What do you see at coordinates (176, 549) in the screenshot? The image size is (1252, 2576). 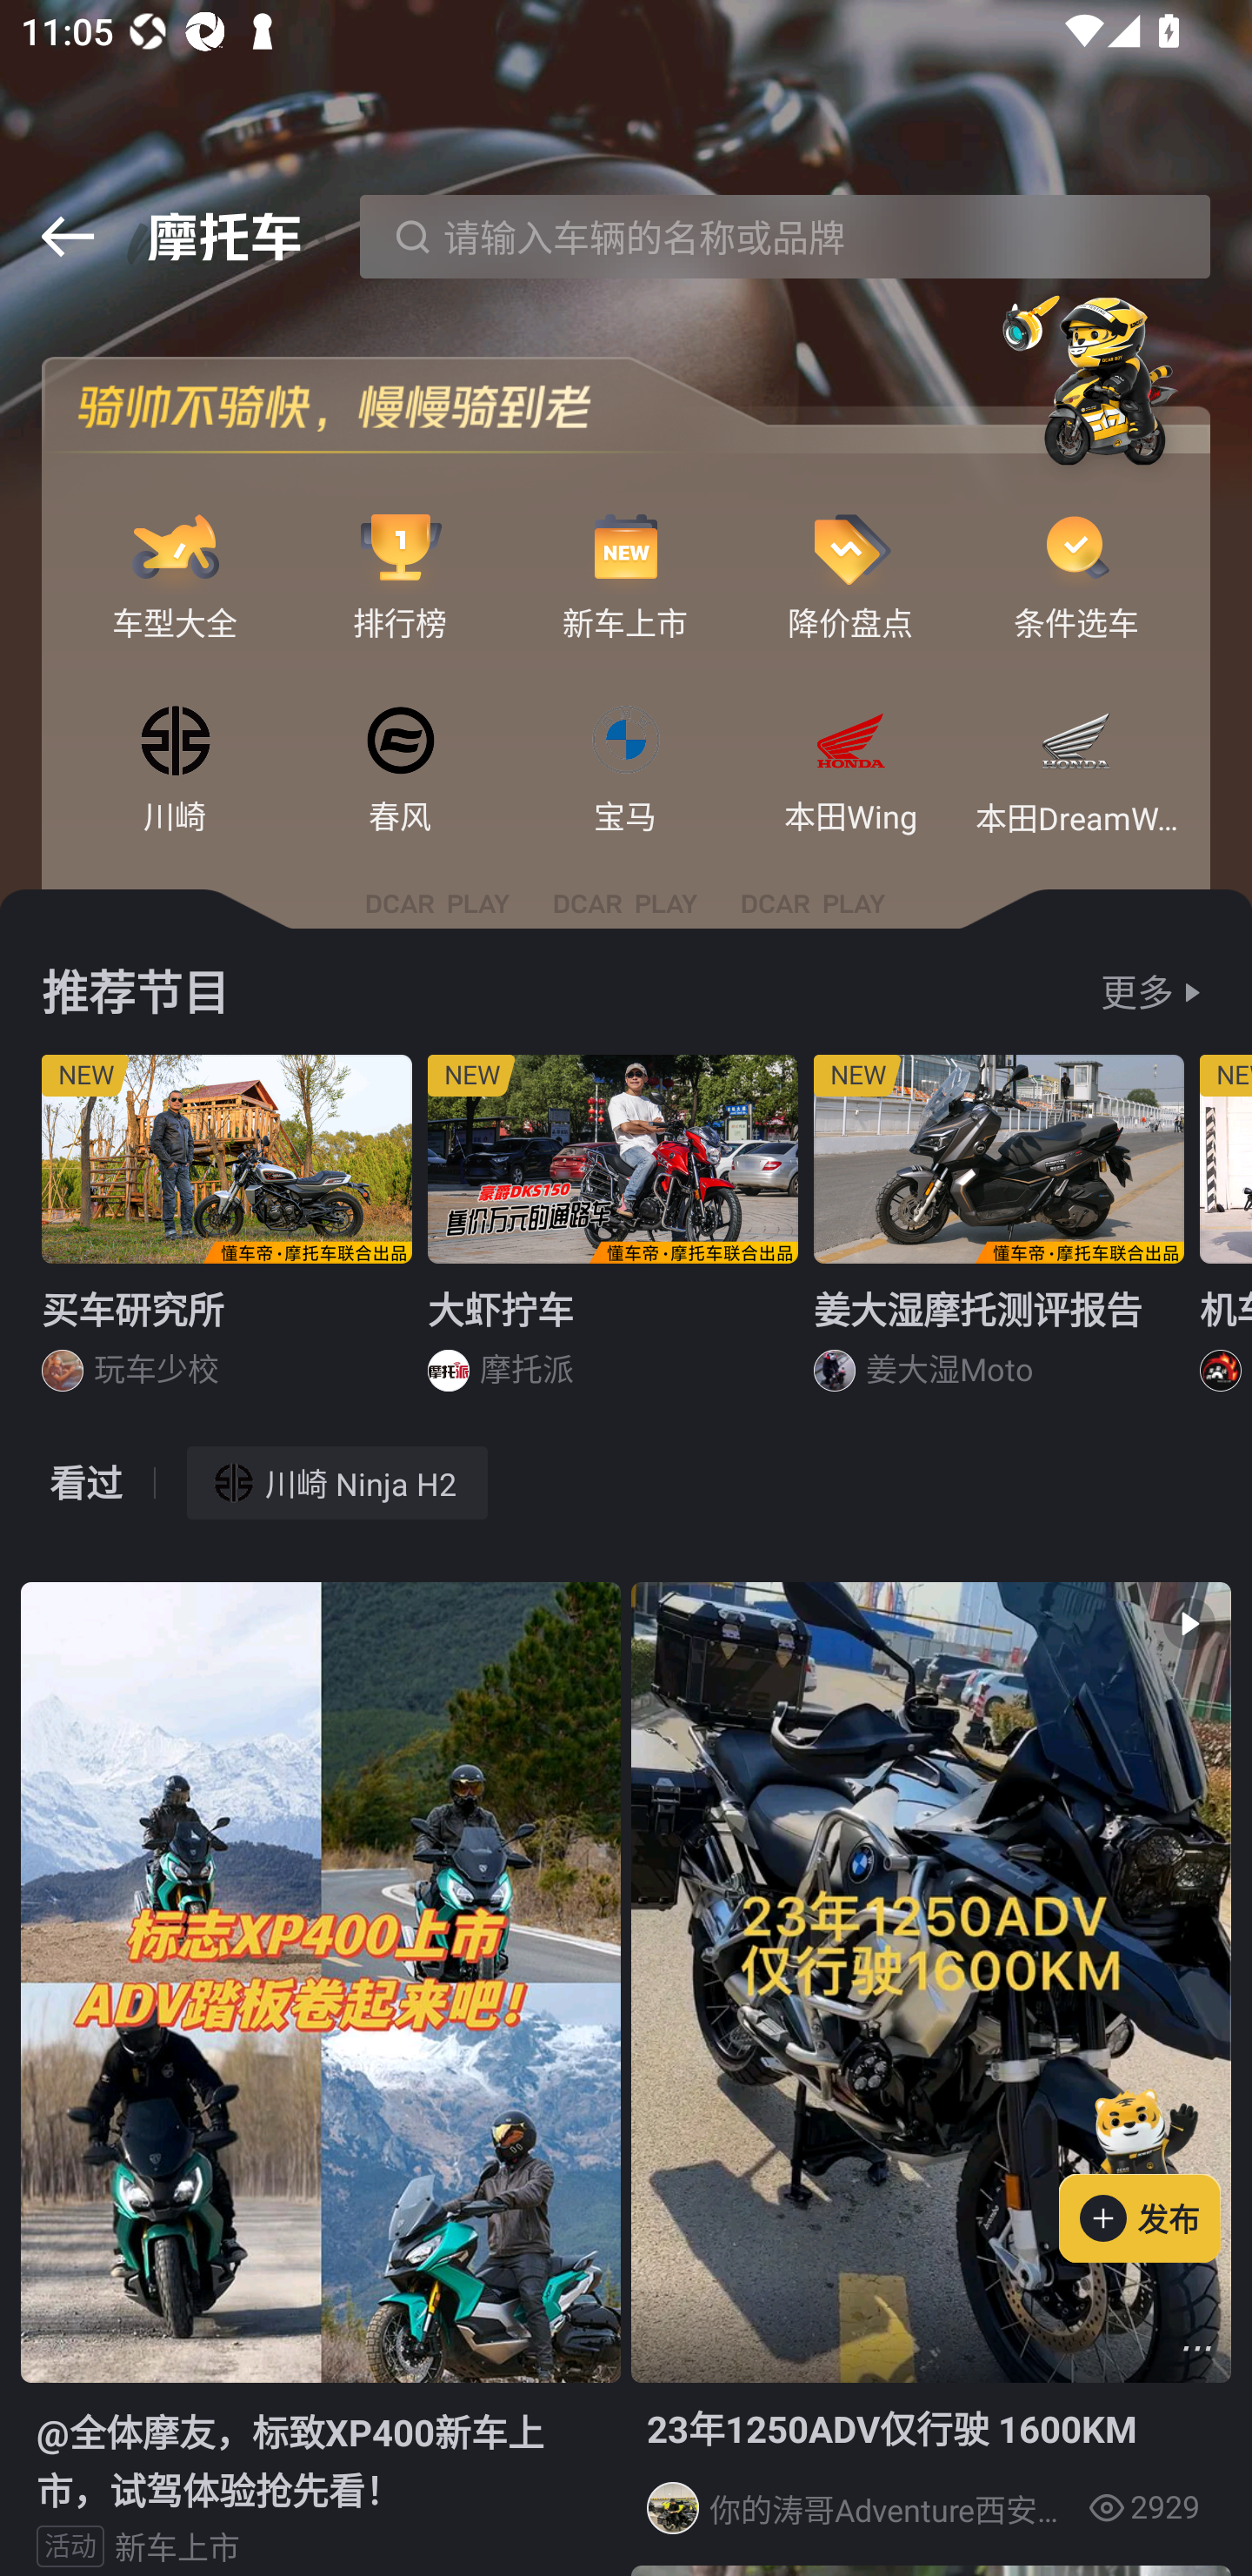 I see `车型大全` at bounding box center [176, 549].